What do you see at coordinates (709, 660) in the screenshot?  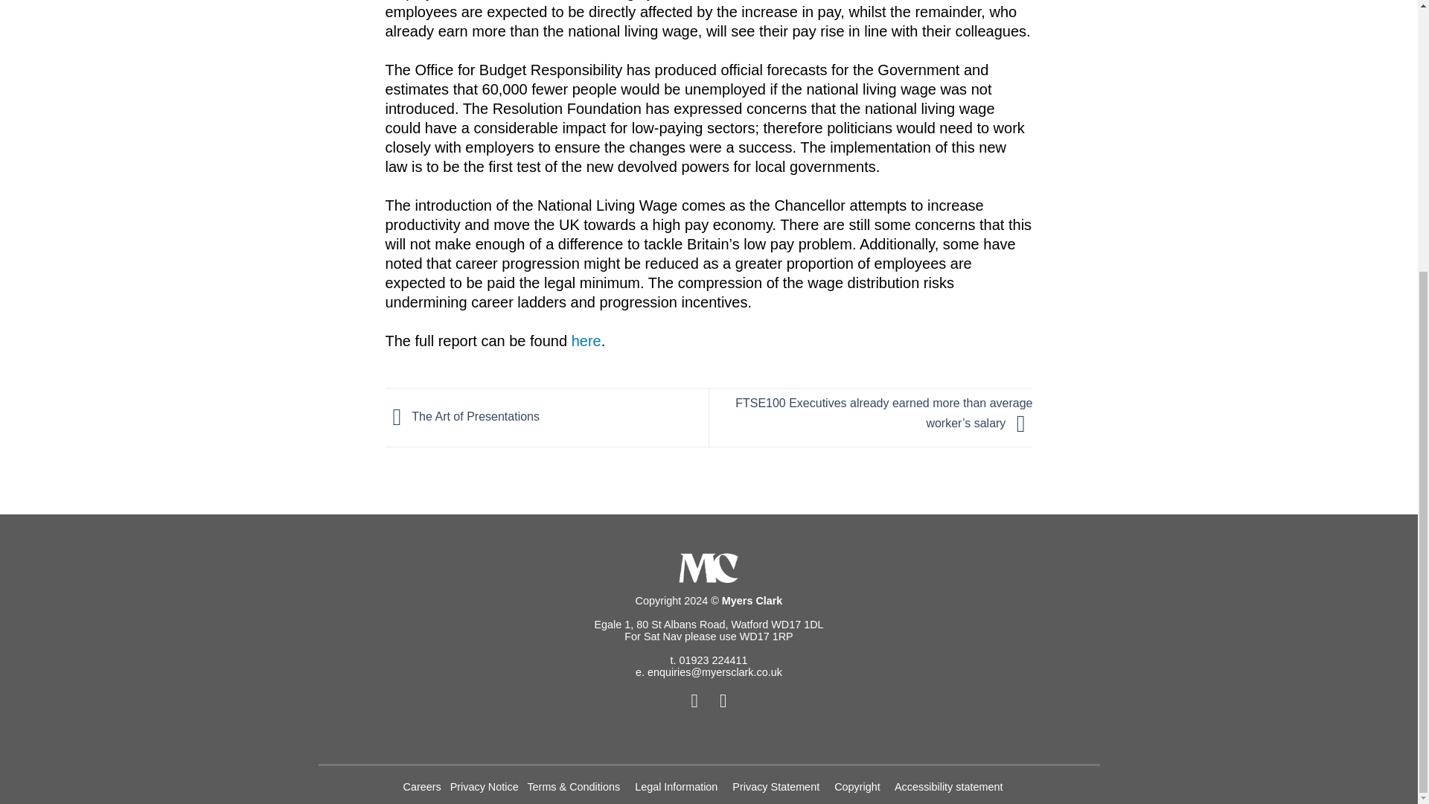 I see `t. 01923 224411` at bounding box center [709, 660].